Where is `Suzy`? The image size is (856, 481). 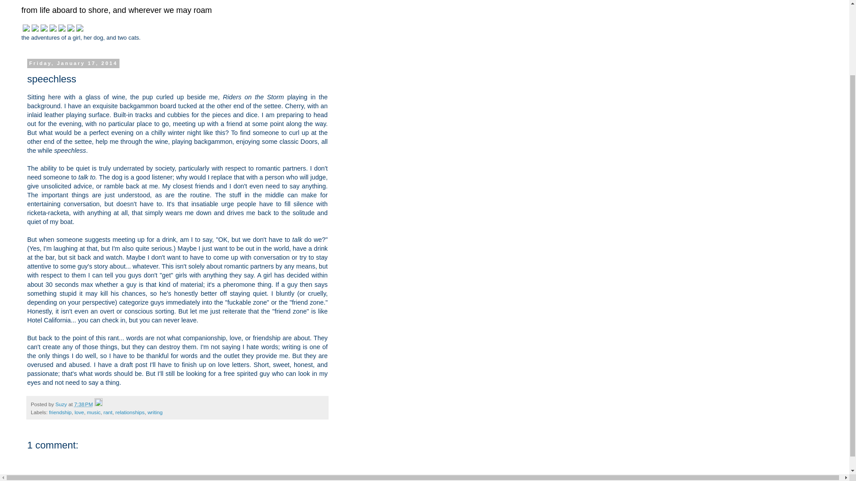
Suzy is located at coordinates (62, 404).